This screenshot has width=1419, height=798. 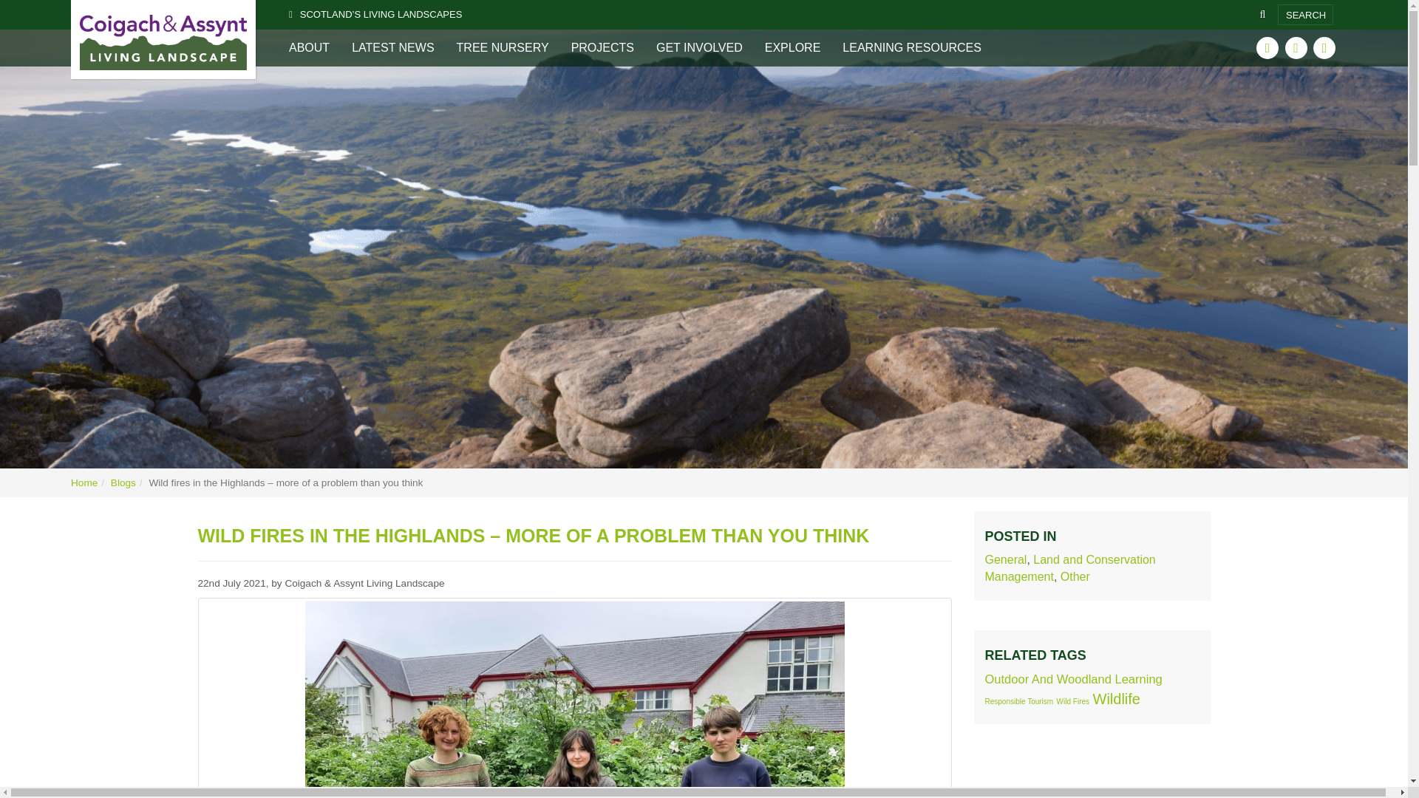 What do you see at coordinates (392, 47) in the screenshot?
I see `LATEST NEWS` at bounding box center [392, 47].